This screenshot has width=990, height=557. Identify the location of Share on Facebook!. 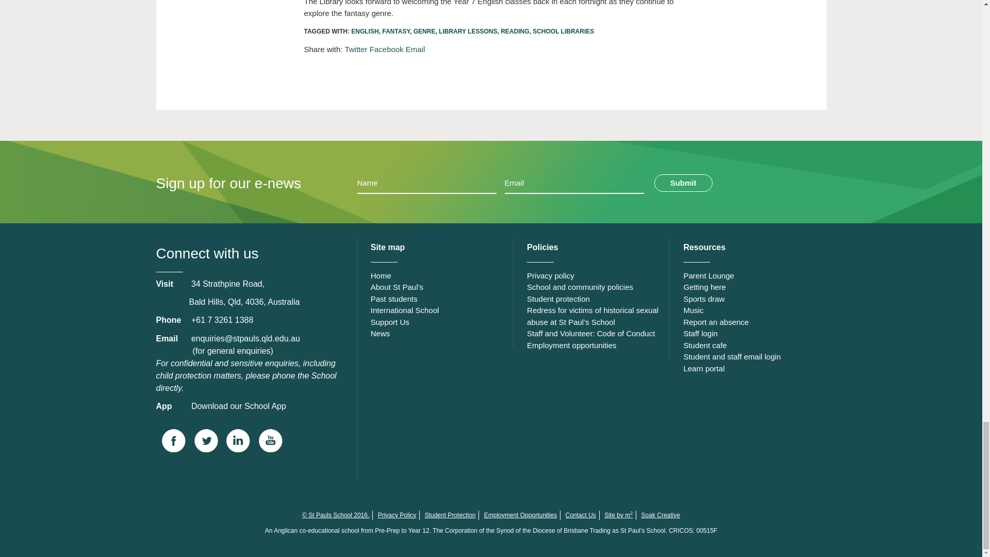
(387, 49).